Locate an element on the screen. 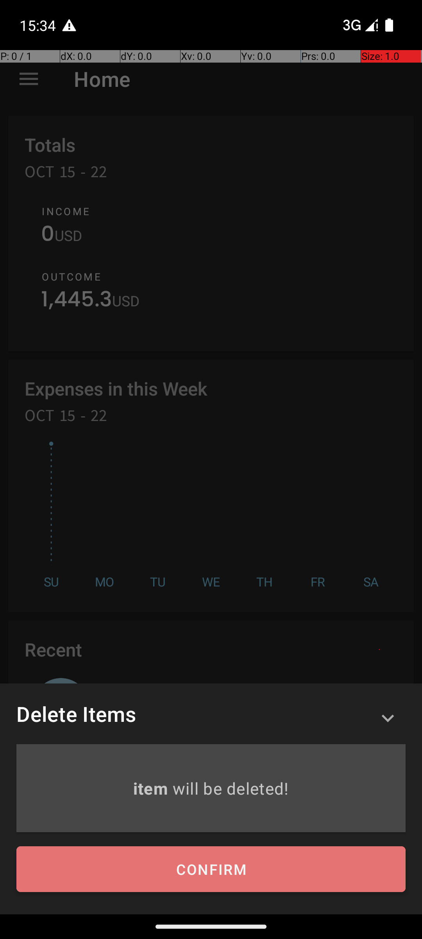 This screenshot has height=939, width=422. CONFIRM is located at coordinates (211, 869).